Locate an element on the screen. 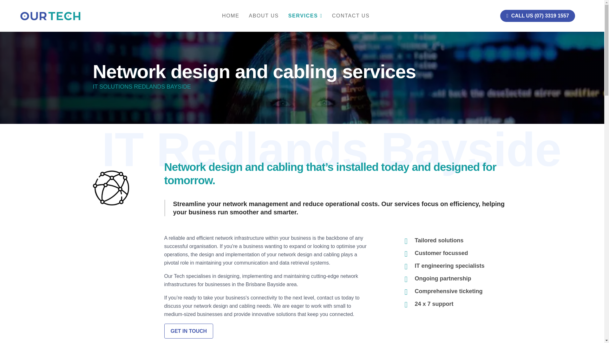 The width and height of the screenshot is (609, 343). SERVICES is located at coordinates (305, 16).